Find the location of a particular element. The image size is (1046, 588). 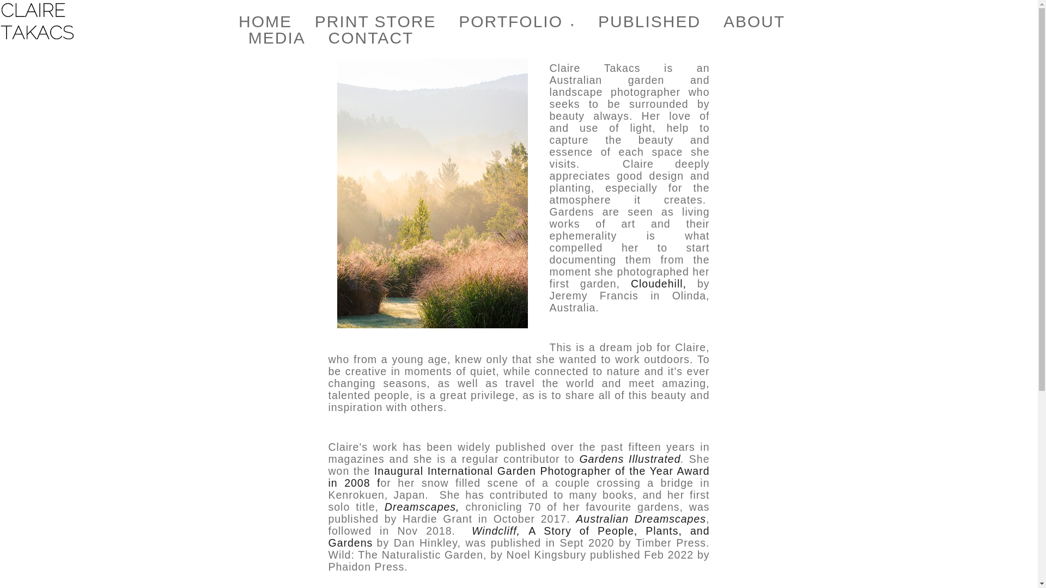

Dreamscapes, is located at coordinates (422, 506).